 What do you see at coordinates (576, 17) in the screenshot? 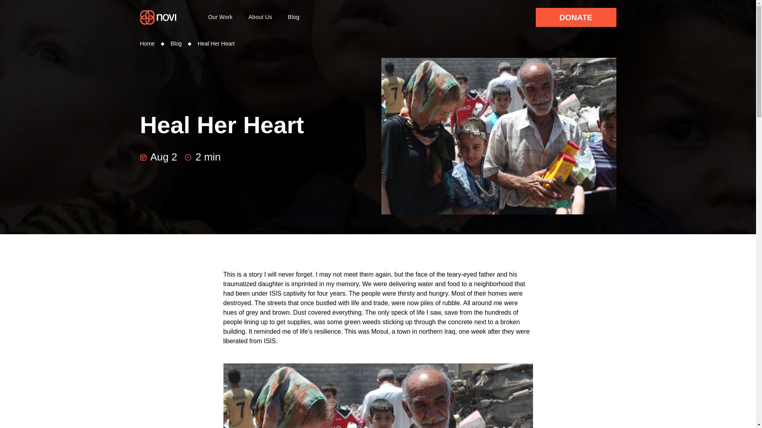
I see `DONATE` at bounding box center [576, 17].